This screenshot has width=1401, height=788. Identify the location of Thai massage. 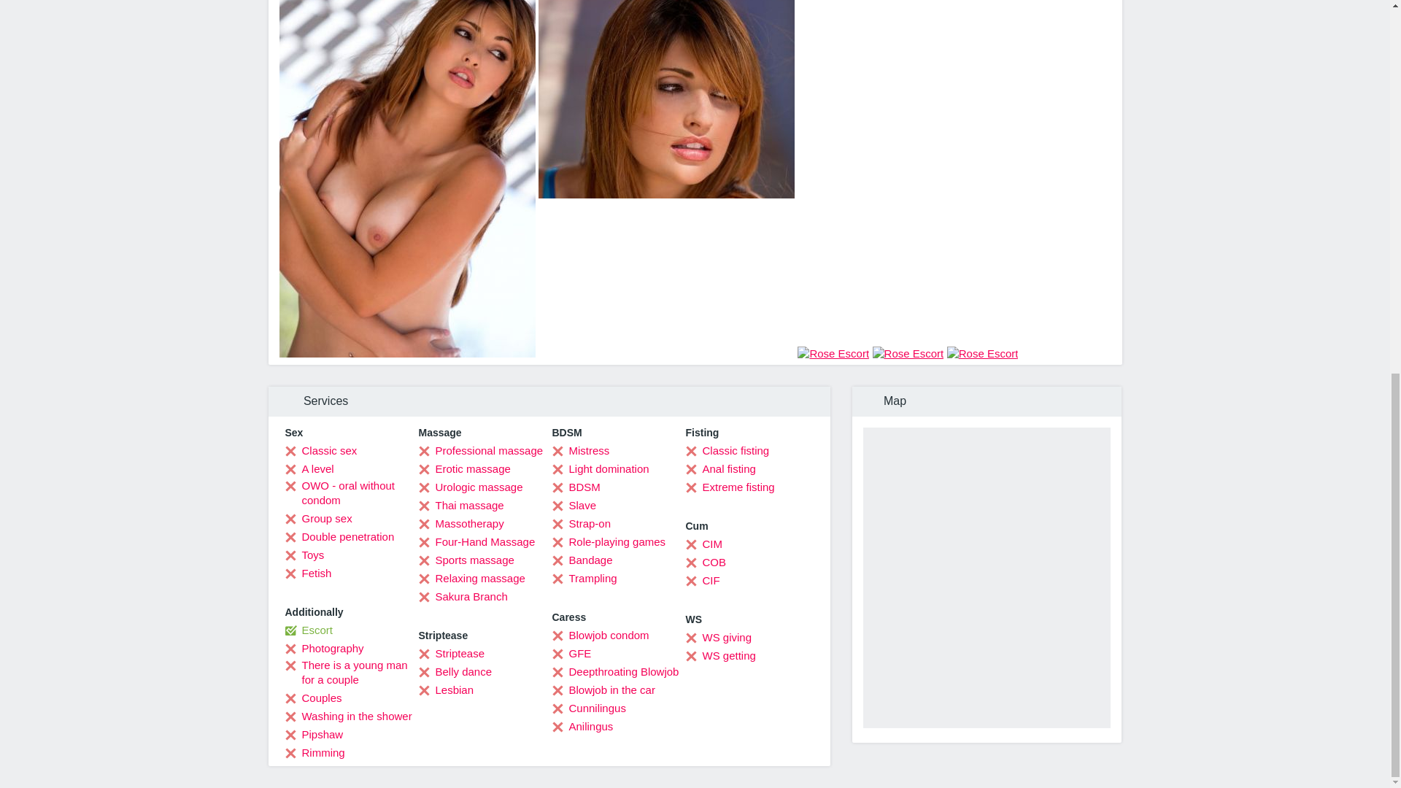
(461, 505).